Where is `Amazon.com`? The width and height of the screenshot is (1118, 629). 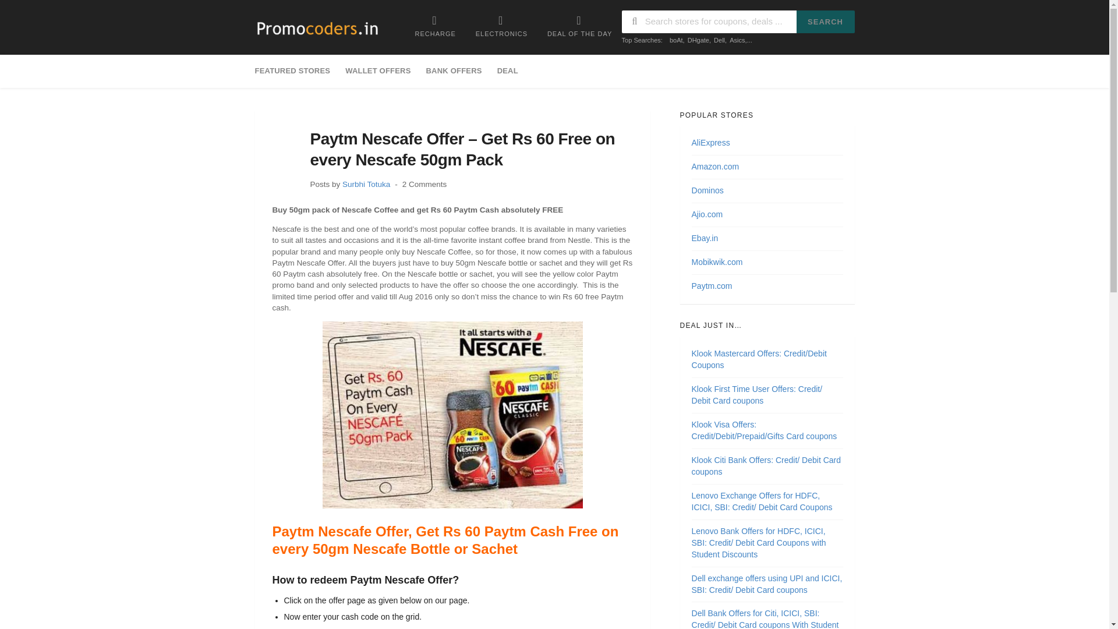
Amazon.com is located at coordinates (715, 166).